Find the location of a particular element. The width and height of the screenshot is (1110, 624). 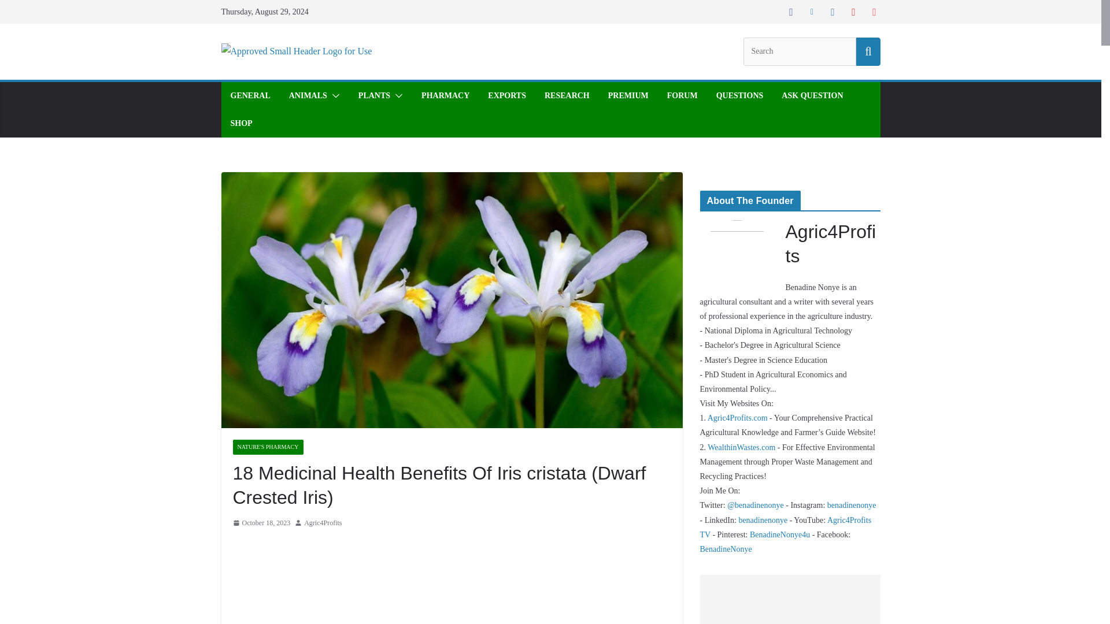

EXPORTS is located at coordinates (507, 96).